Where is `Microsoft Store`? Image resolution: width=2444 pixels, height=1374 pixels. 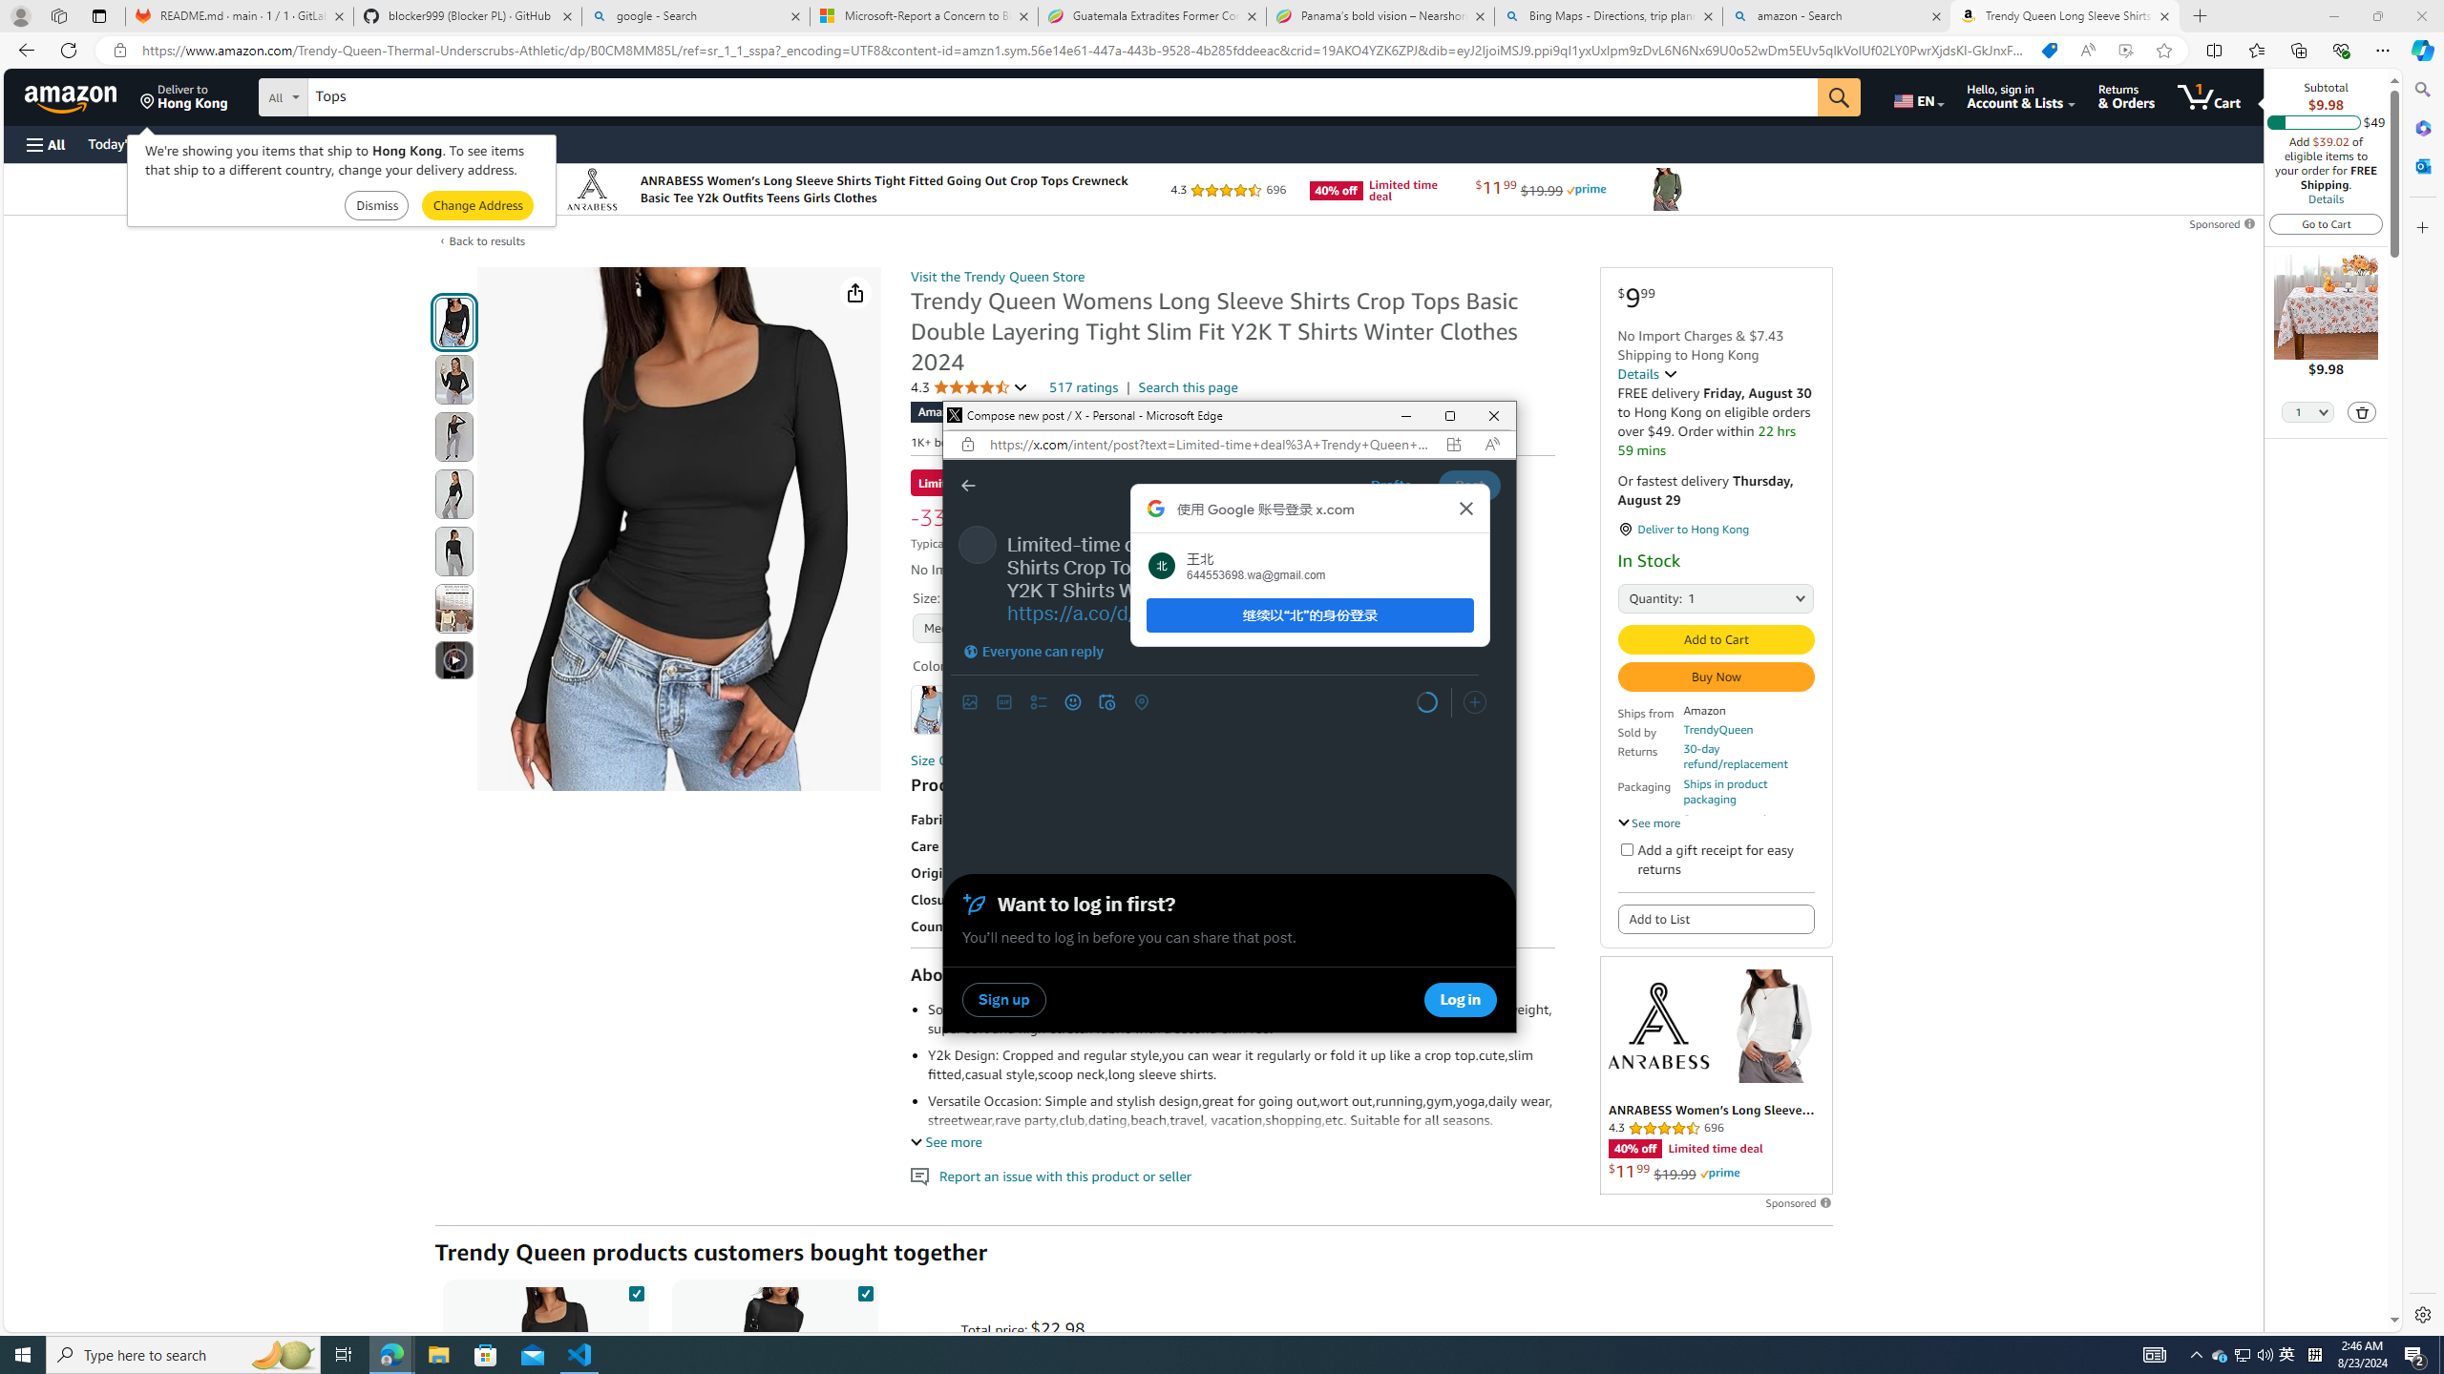 Microsoft Store is located at coordinates (486, 1355).